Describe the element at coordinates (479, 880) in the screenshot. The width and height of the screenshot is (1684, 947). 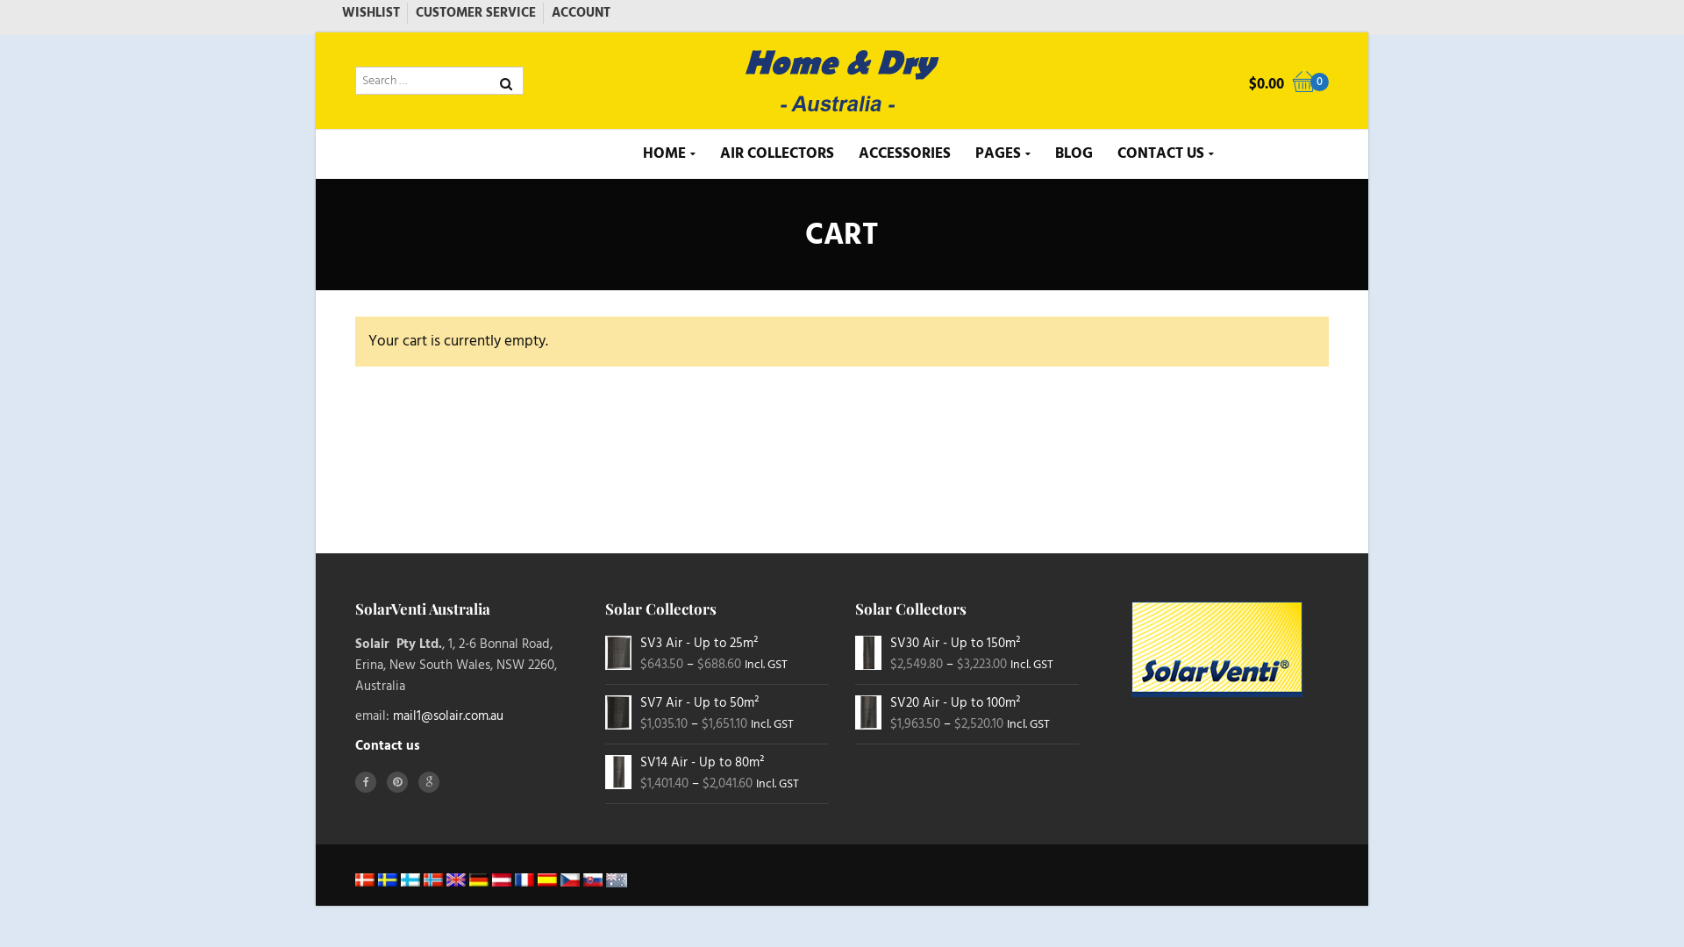
I see `Deutschland` at that location.